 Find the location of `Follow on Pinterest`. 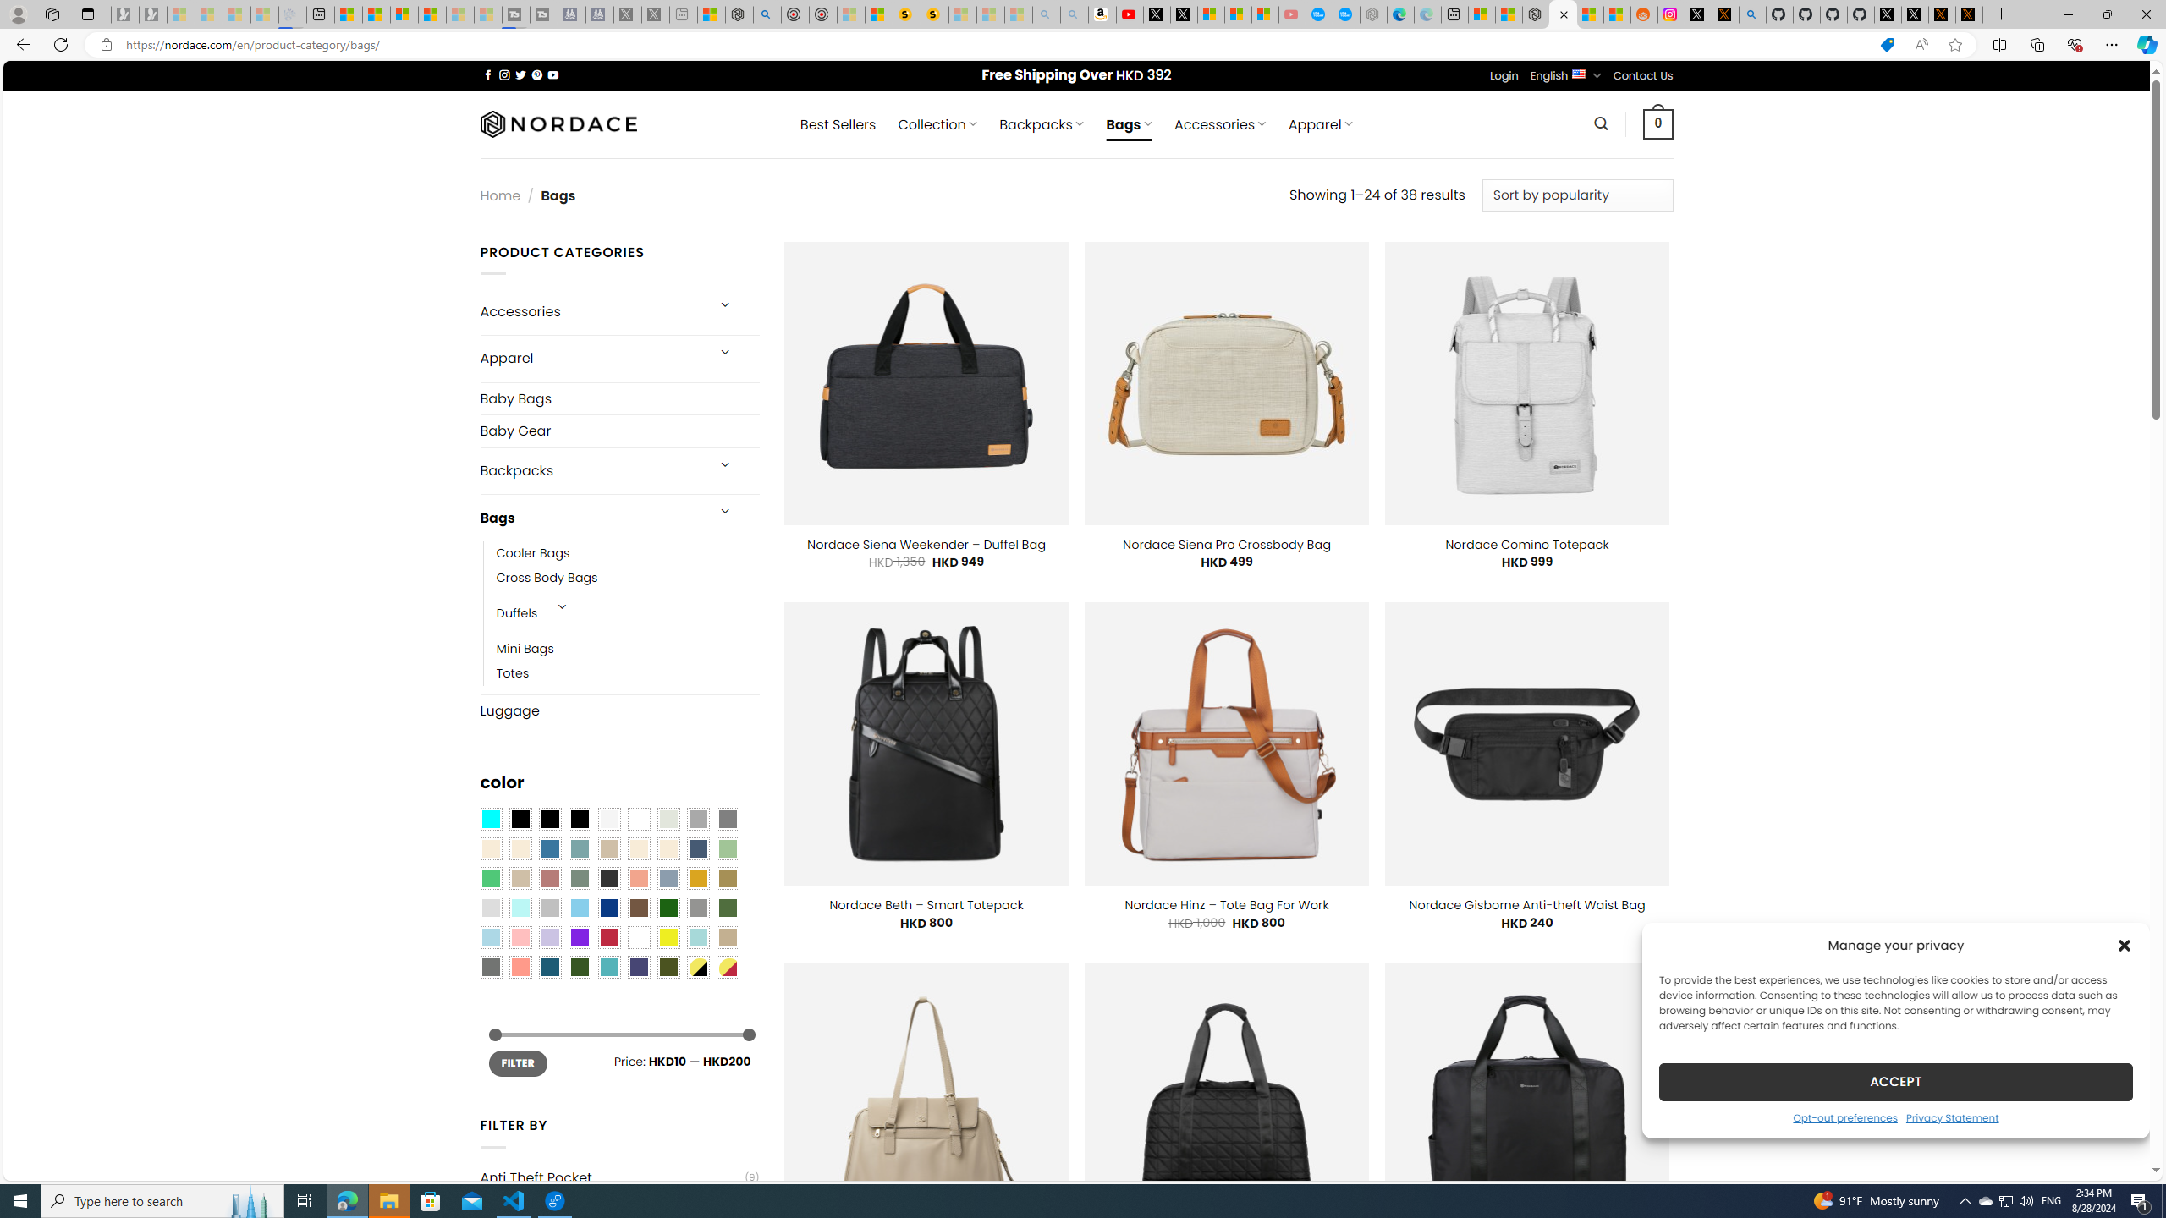

Follow on Pinterest is located at coordinates (536, 74).